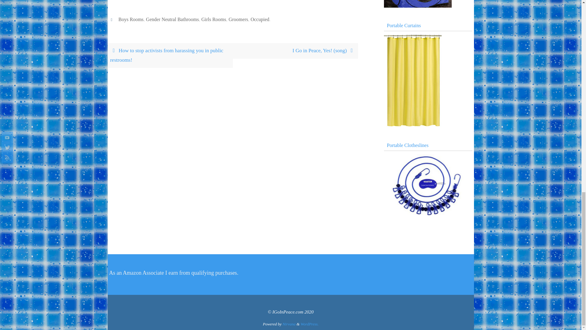  What do you see at coordinates (214, 20) in the screenshot?
I see `Girls Rooms` at bounding box center [214, 20].